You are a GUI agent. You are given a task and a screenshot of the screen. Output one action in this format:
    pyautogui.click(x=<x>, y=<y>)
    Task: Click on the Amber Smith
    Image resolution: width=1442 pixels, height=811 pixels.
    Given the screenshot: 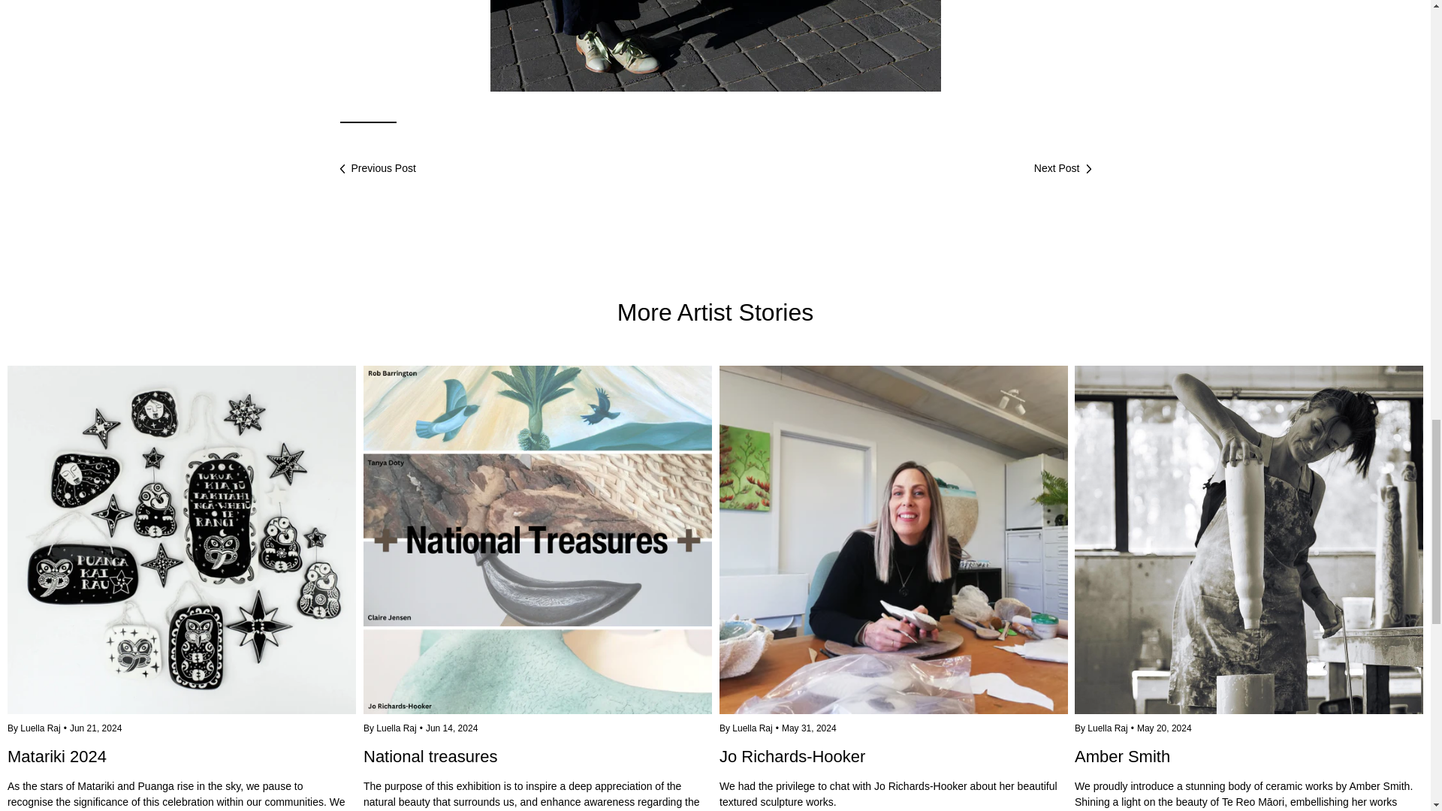 What is the action you would take?
    pyautogui.click(x=1248, y=766)
    